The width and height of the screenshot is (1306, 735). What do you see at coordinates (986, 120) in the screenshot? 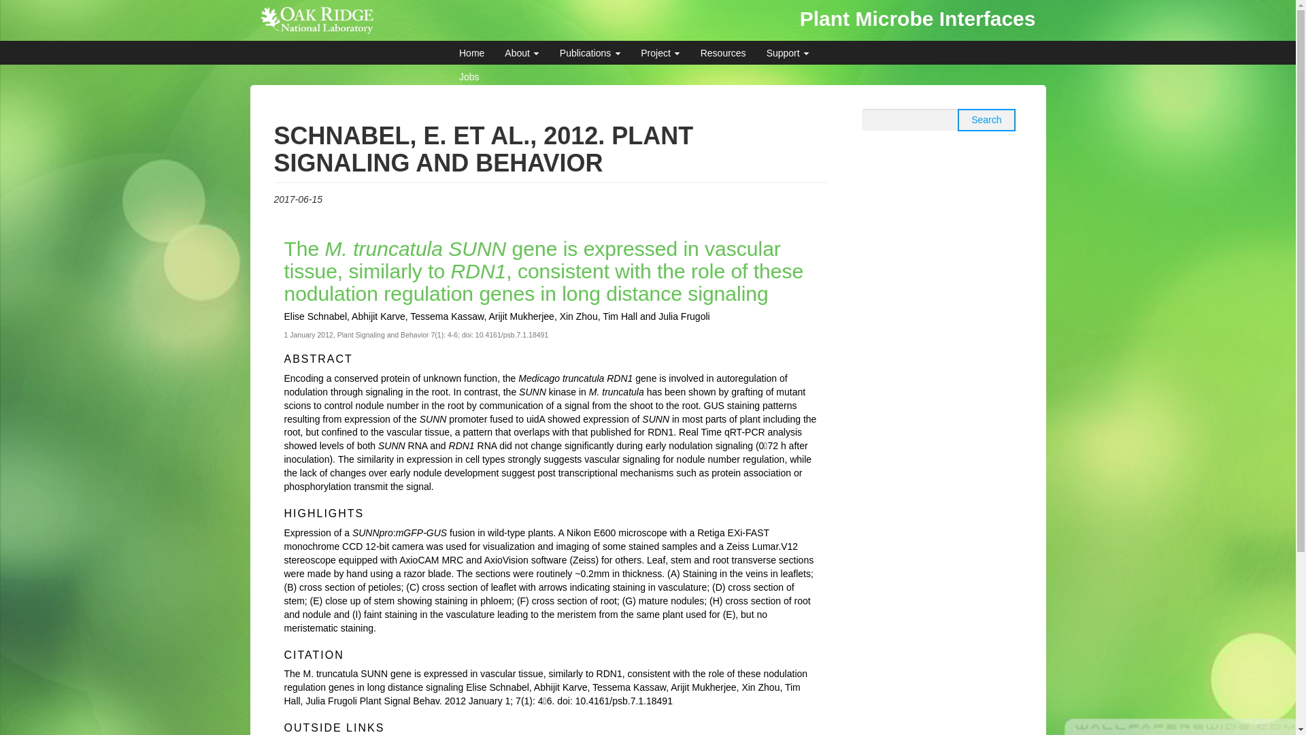
I see `Search` at bounding box center [986, 120].